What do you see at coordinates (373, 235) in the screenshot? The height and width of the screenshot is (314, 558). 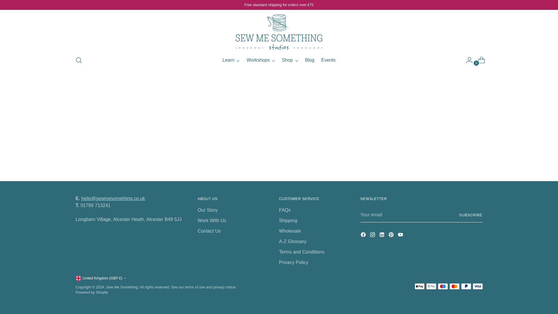 I see `Sew Me Something on Pinterest` at bounding box center [373, 235].